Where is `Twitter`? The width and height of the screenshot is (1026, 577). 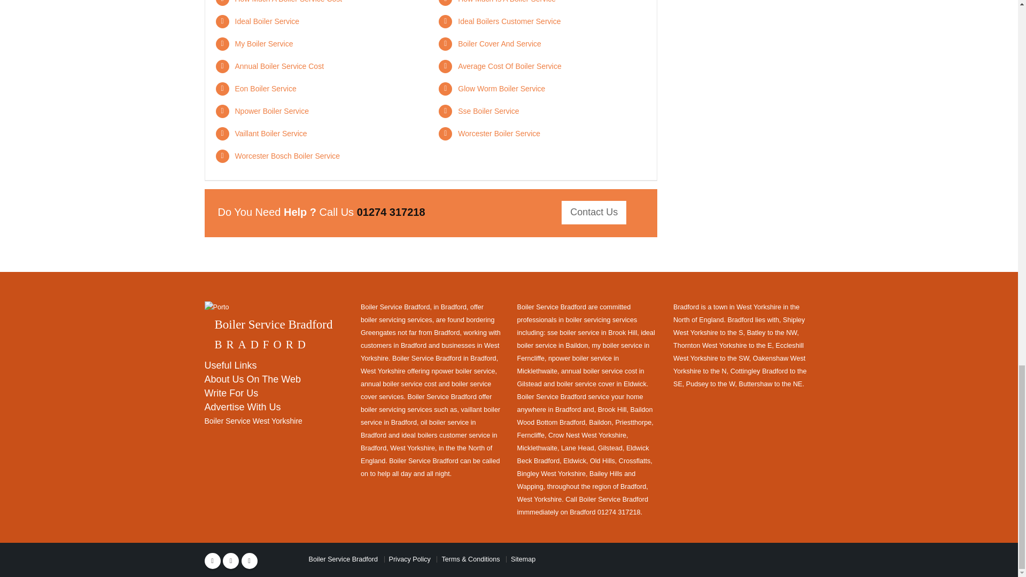 Twitter is located at coordinates (231, 560).